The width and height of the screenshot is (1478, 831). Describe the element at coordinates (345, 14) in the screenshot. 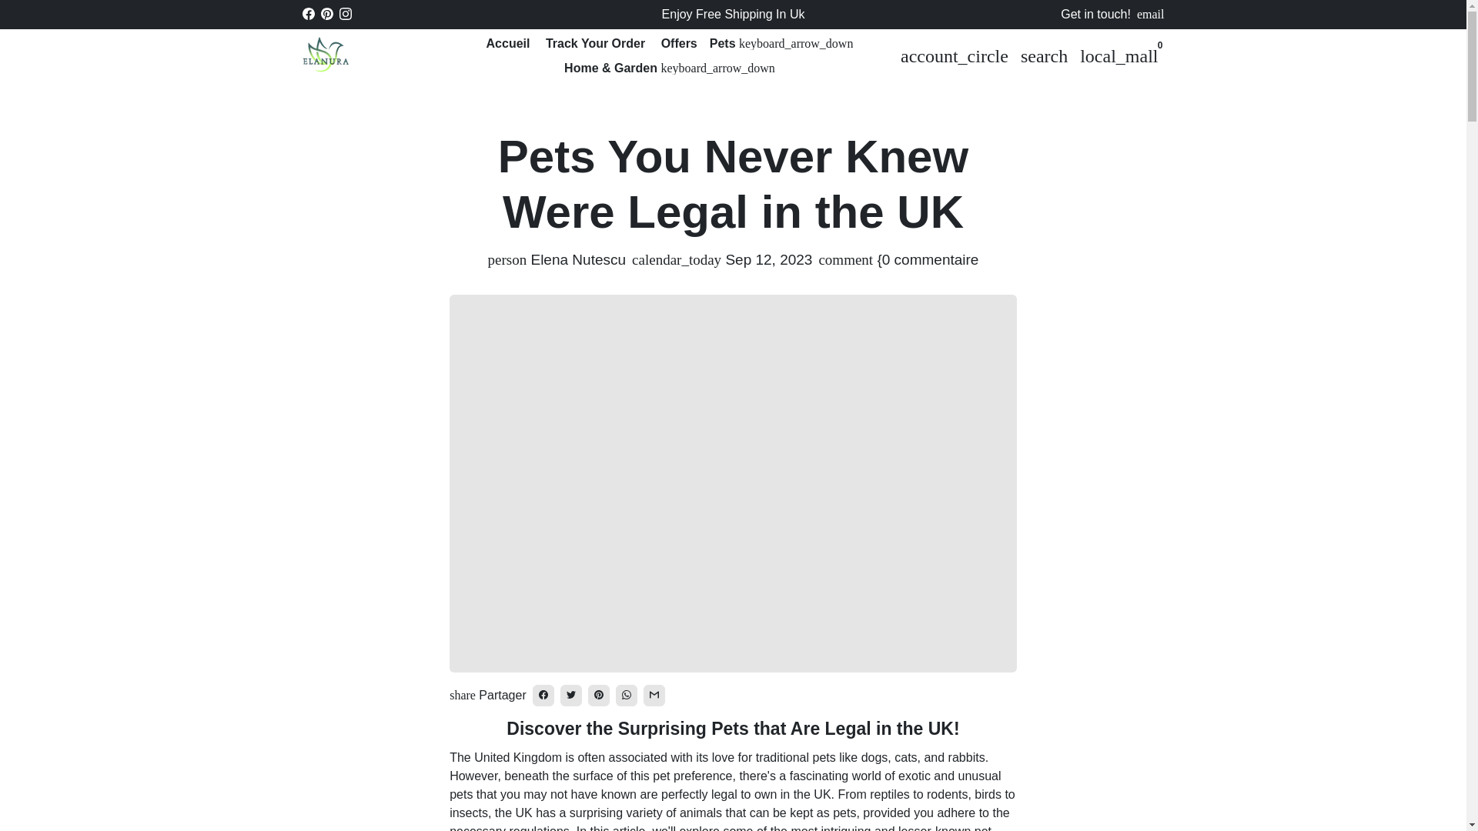

I see `ElaNuRa sur Instagram` at that location.